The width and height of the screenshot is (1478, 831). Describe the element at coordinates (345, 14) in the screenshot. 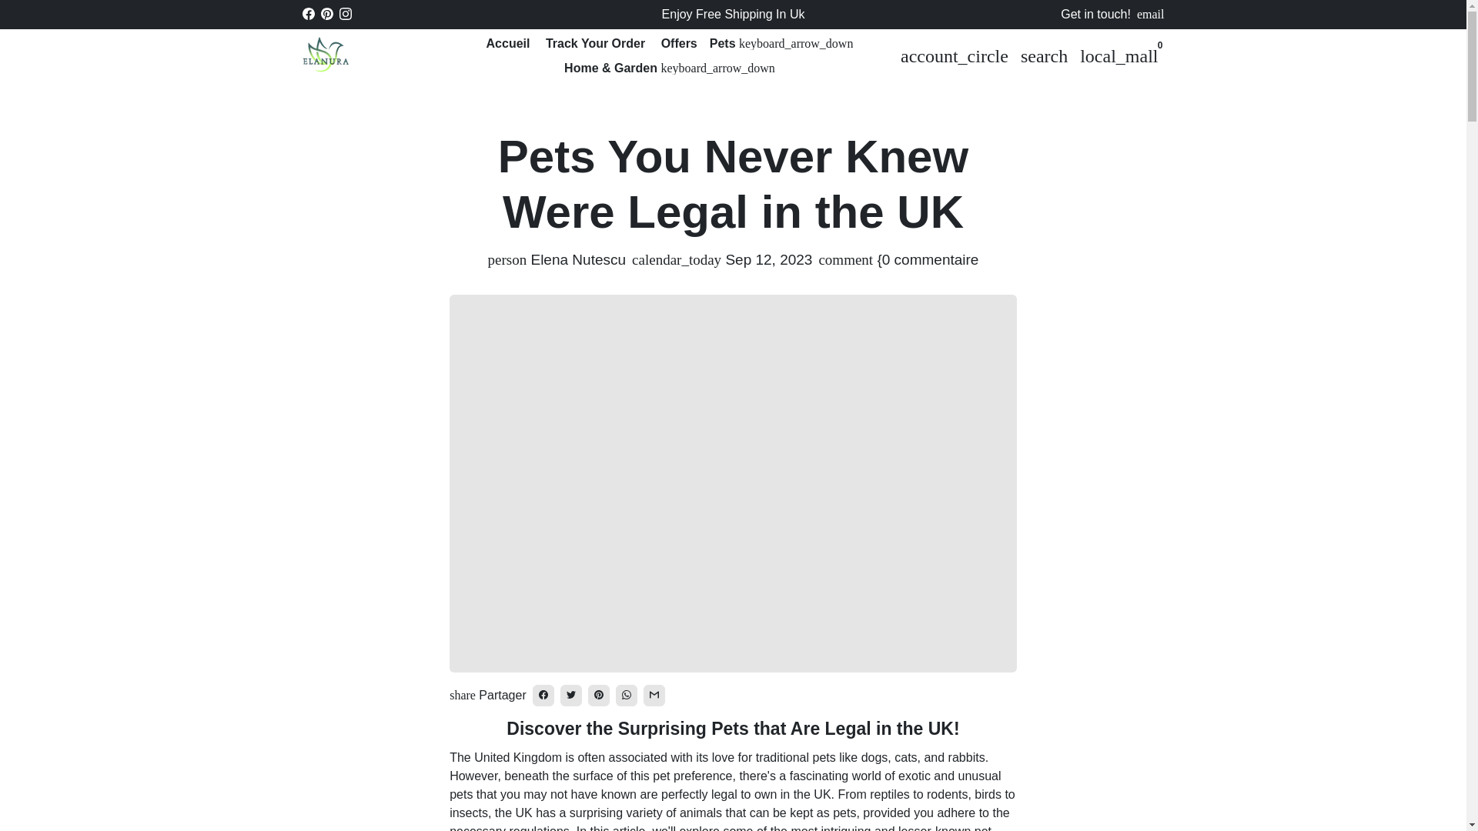

I see `ElaNuRa sur Instagram` at that location.